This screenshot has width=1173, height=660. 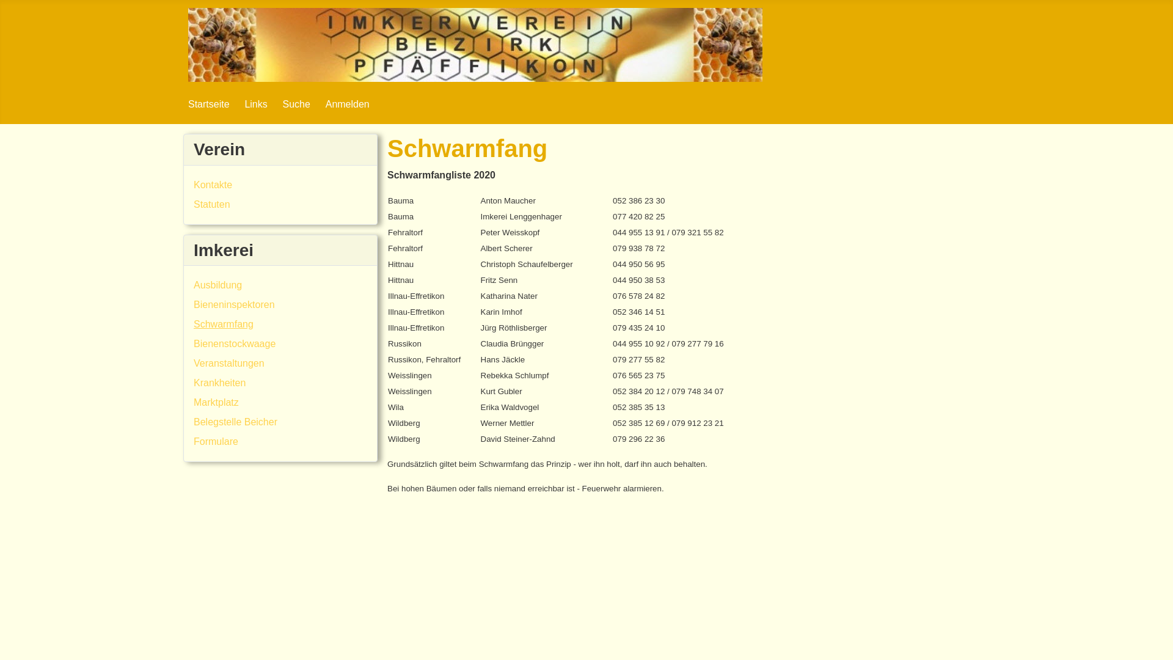 What do you see at coordinates (217, 285) in the screenshot?
I see `Ausbildung` at bounding box center [217, 285].